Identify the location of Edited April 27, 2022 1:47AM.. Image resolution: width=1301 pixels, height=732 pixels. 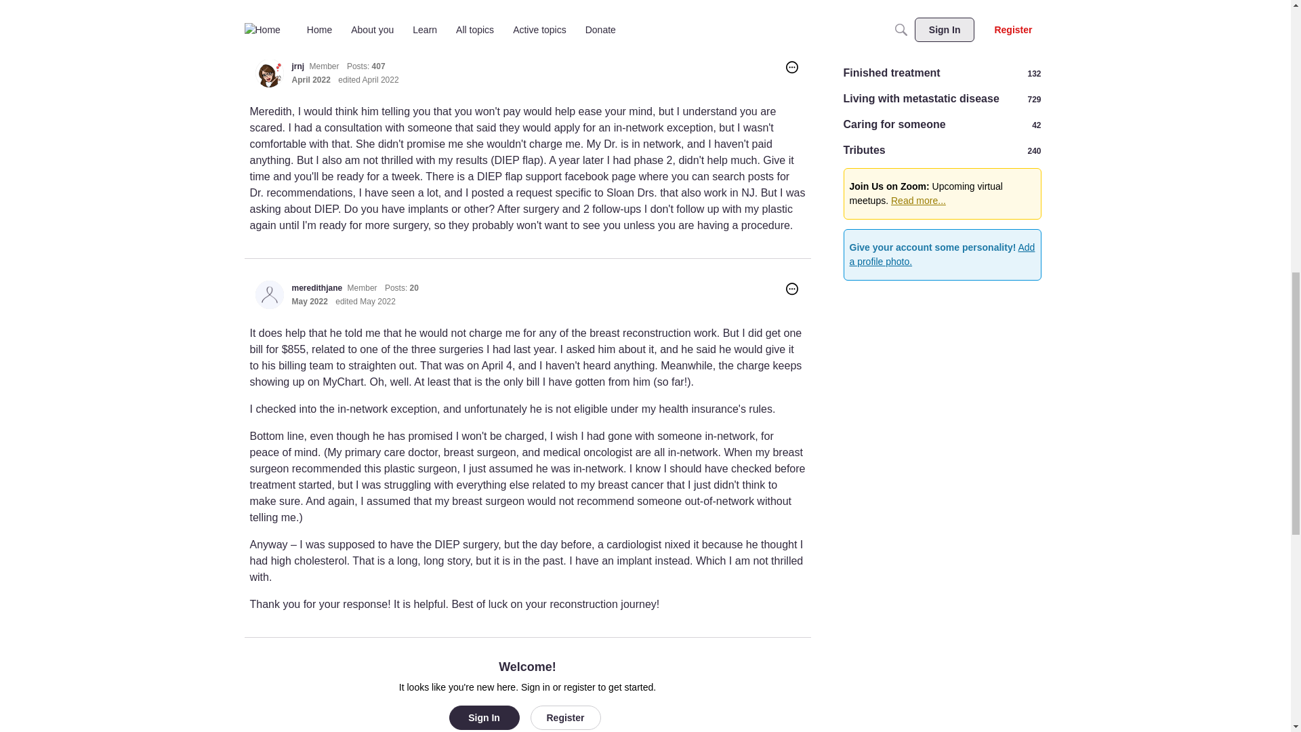
(368, 80).